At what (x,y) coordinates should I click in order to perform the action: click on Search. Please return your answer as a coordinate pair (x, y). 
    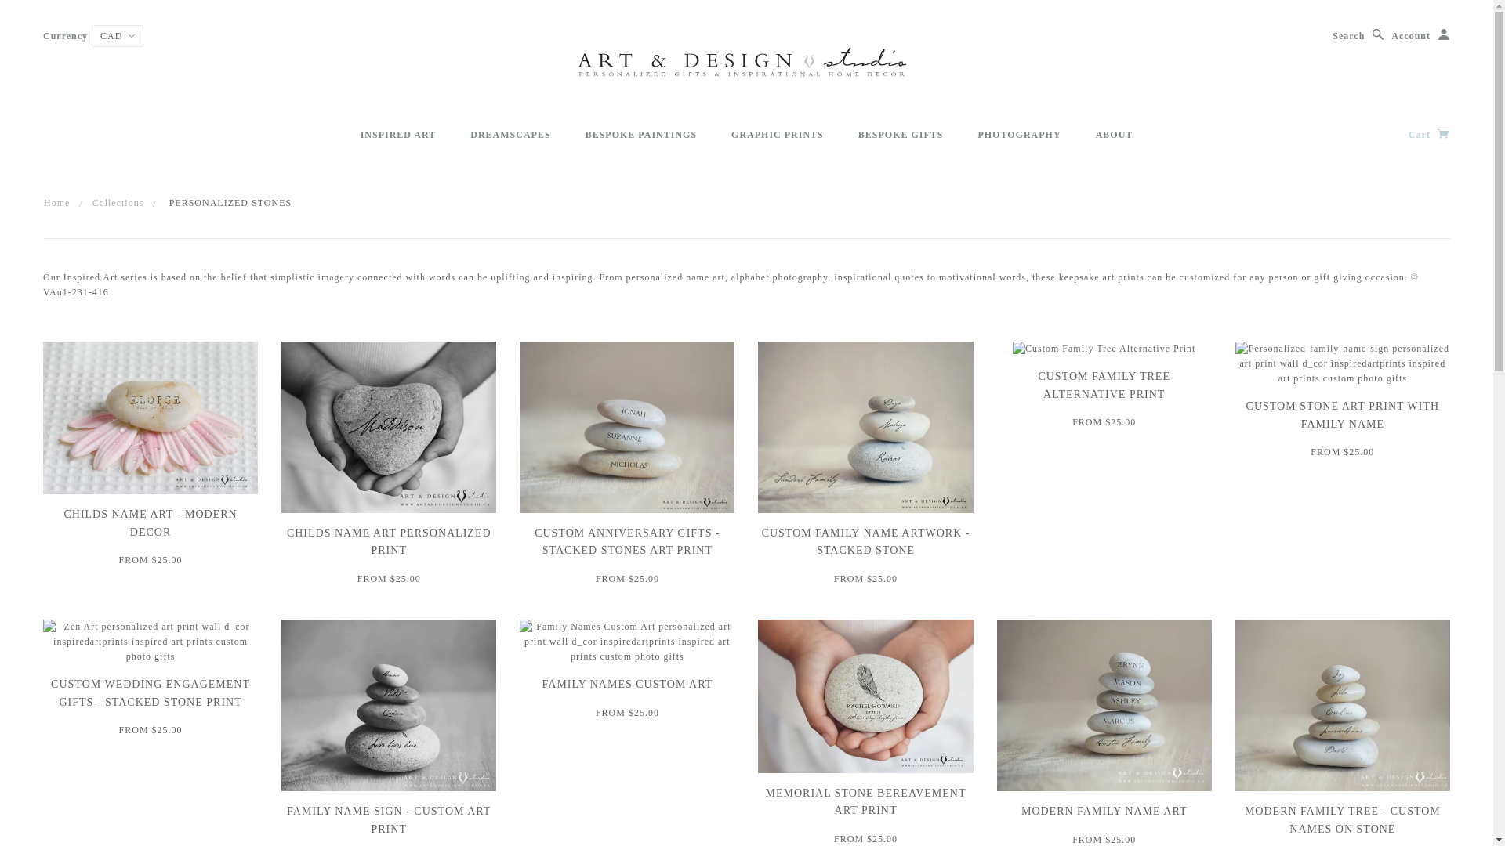
    Looking at the image, I should click on (1358, 36).